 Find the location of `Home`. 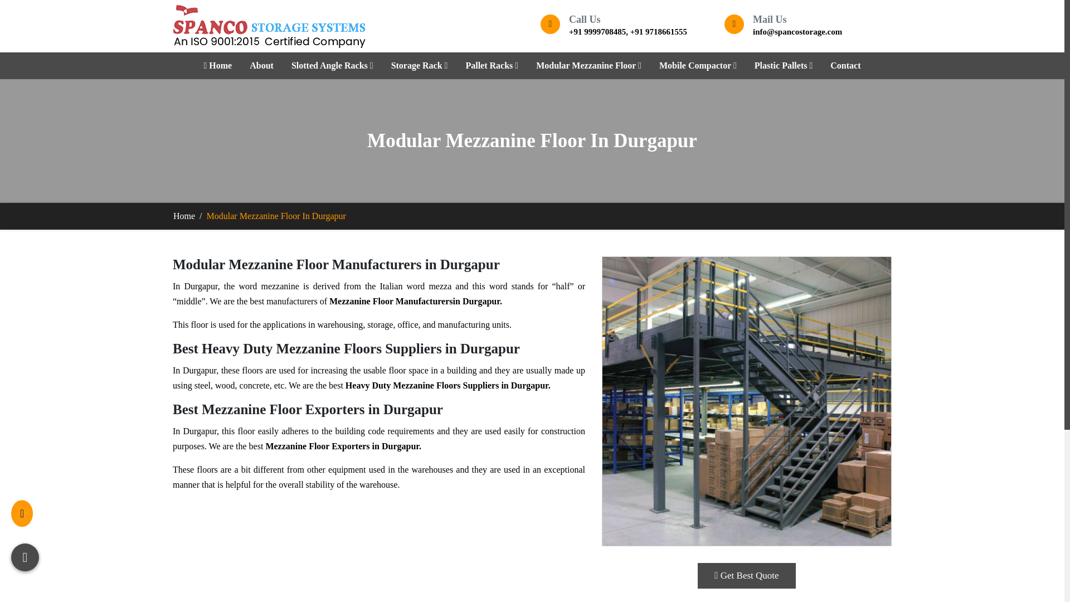

Home is located at coordinates (217, 65).